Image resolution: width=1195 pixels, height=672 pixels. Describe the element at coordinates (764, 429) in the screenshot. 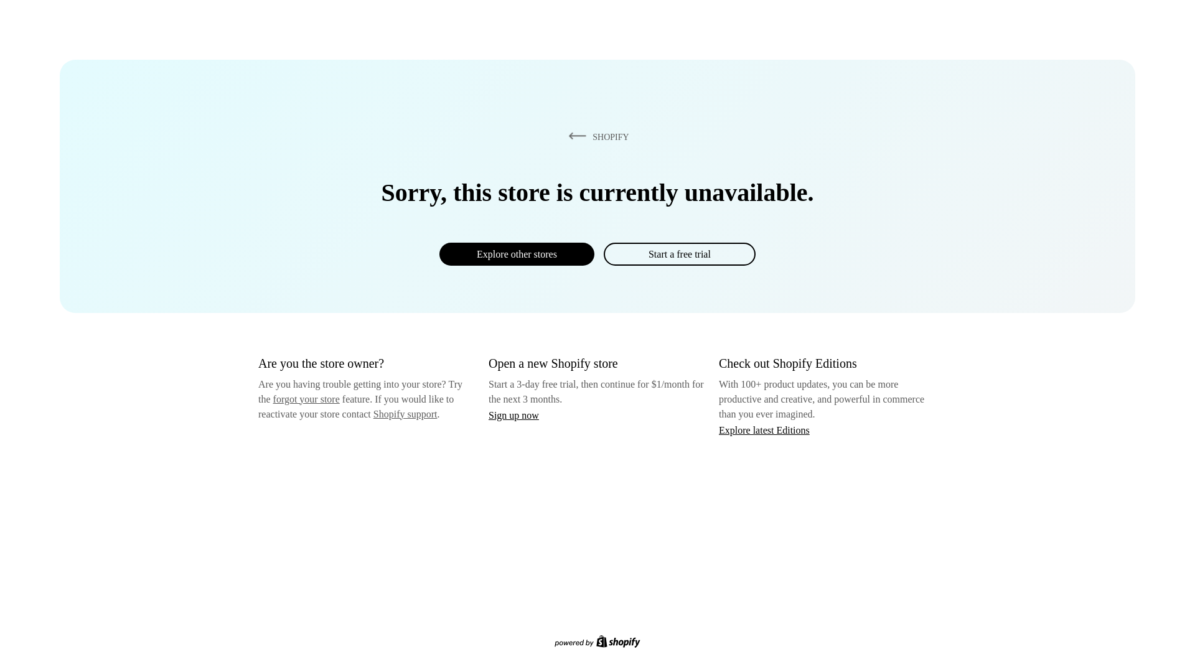

I see `Explore latest Editions` at that location.